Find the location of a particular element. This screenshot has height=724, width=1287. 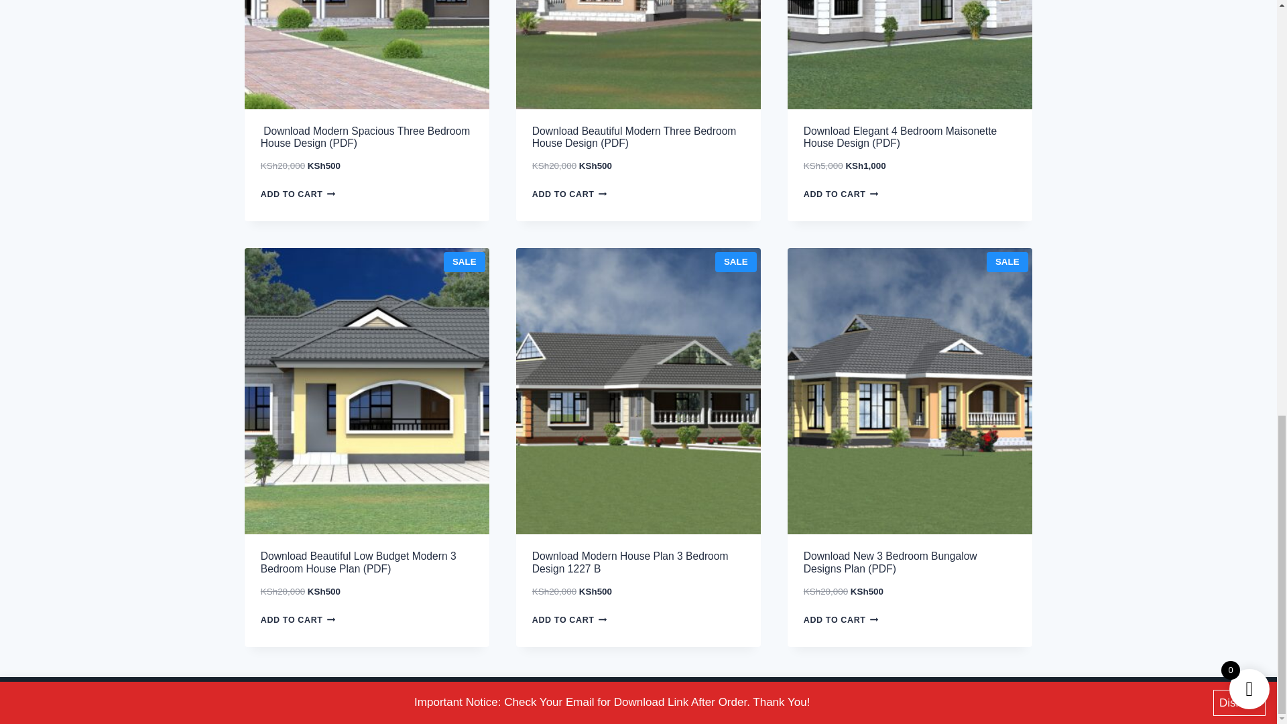

ADD TO CART is located at coordinates (845, 194).